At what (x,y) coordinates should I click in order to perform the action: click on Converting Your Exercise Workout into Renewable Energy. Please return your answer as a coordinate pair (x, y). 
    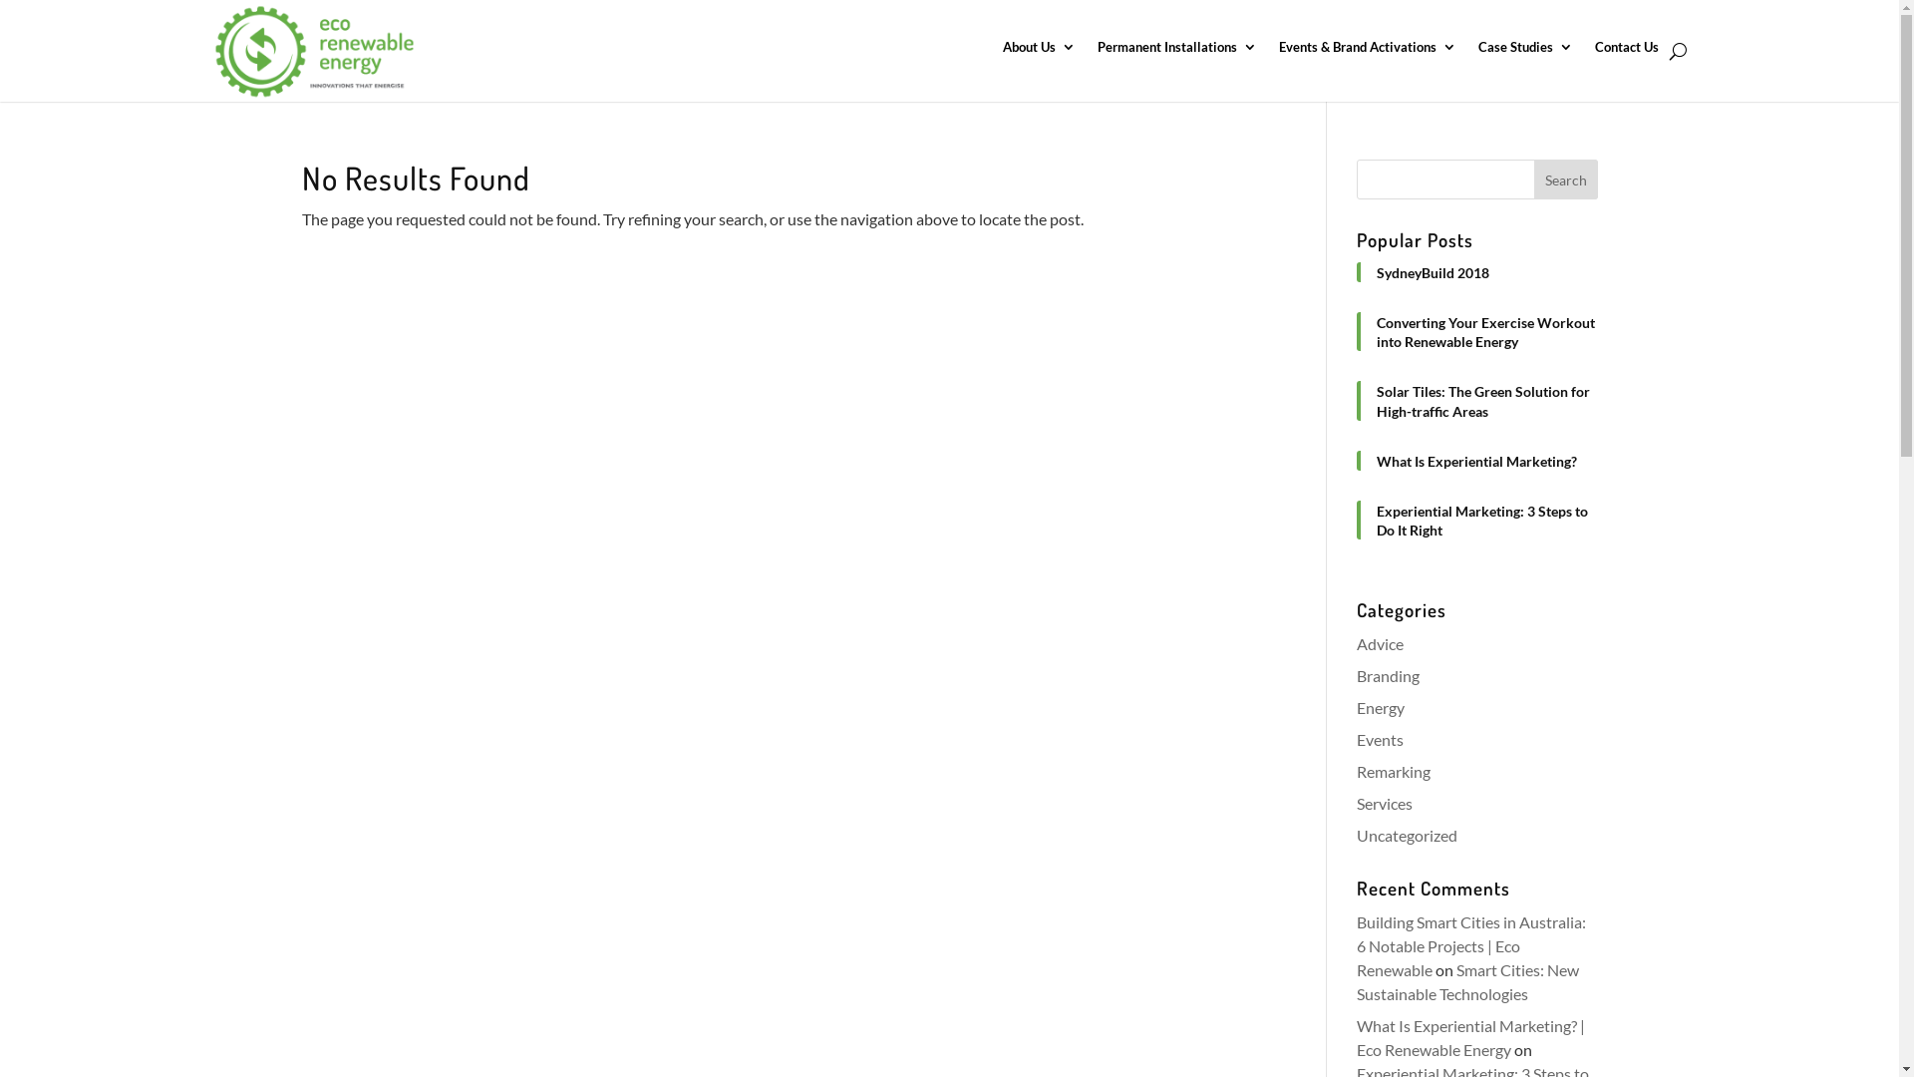
    Looking at the image, I should click on (1487, 332).